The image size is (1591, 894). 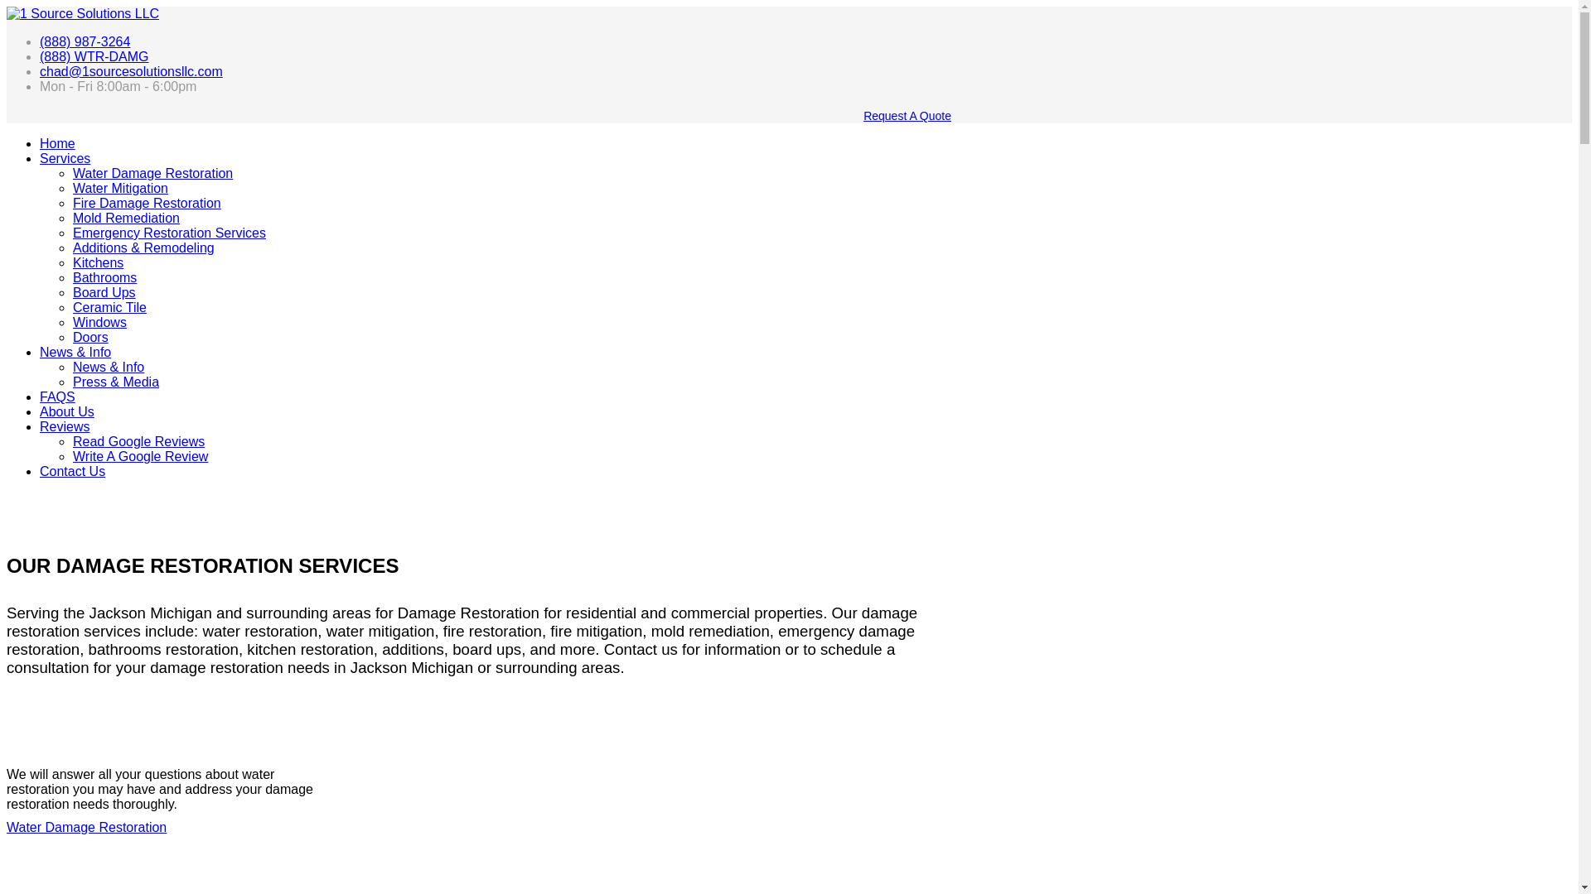 I want to click on Request A Quote, so click(x=907, y=116).